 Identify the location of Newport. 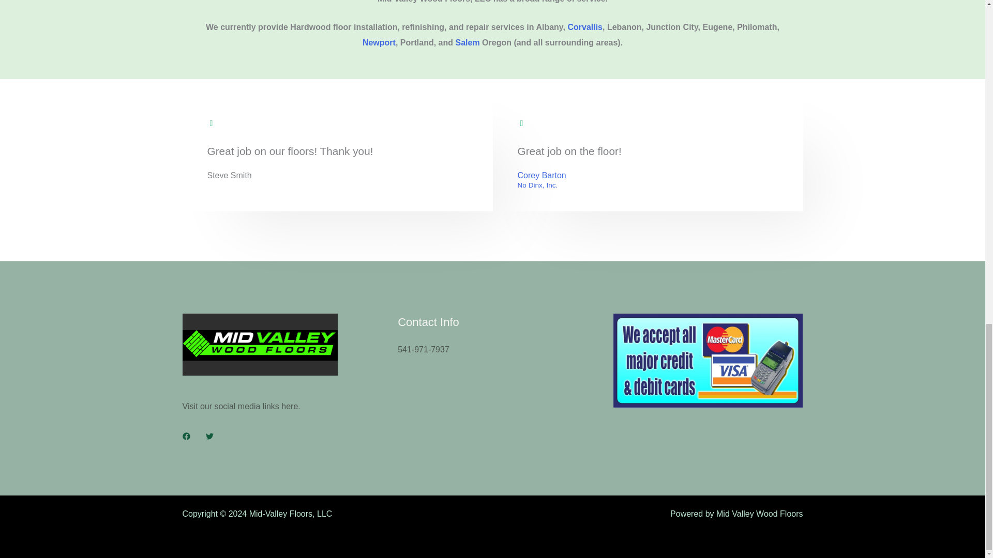
(379, 42).